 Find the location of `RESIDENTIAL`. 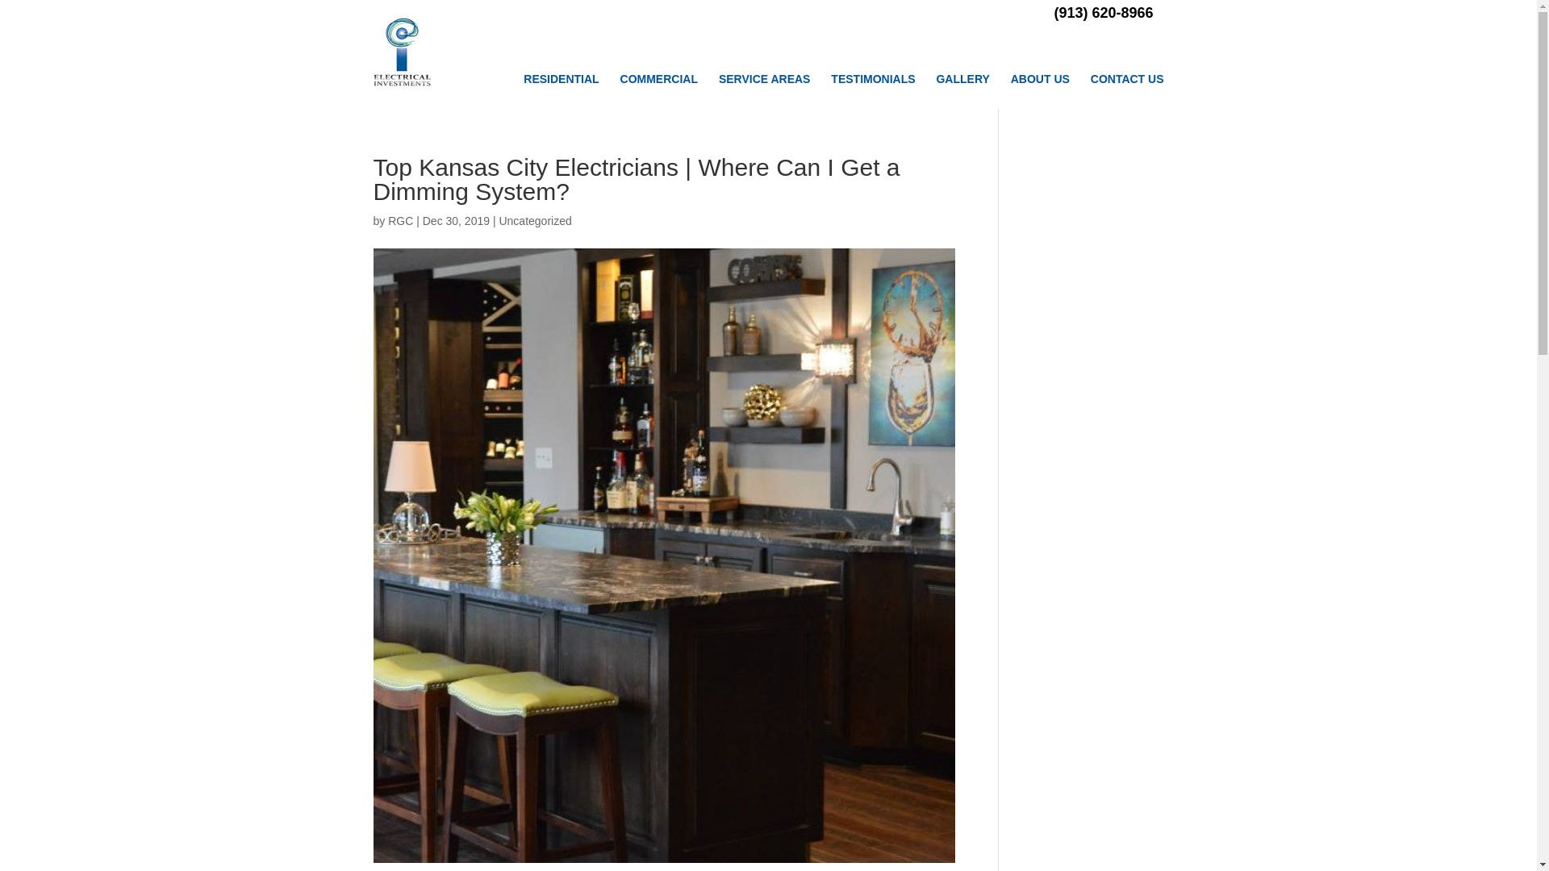

RESIDENTIAL is located at coordinates (560, 78).